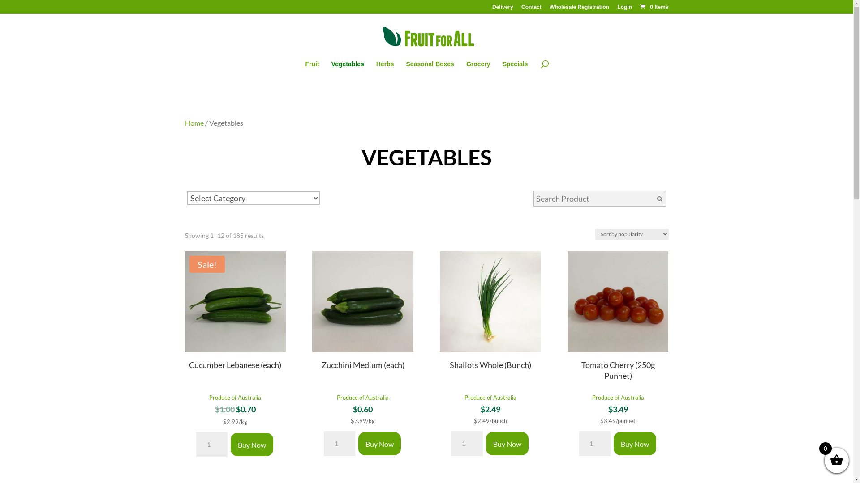 This screenshot has height=483, width=860. Describe the element at coordinates (515, 70) in the screenshot. I see `Specials` at that location.